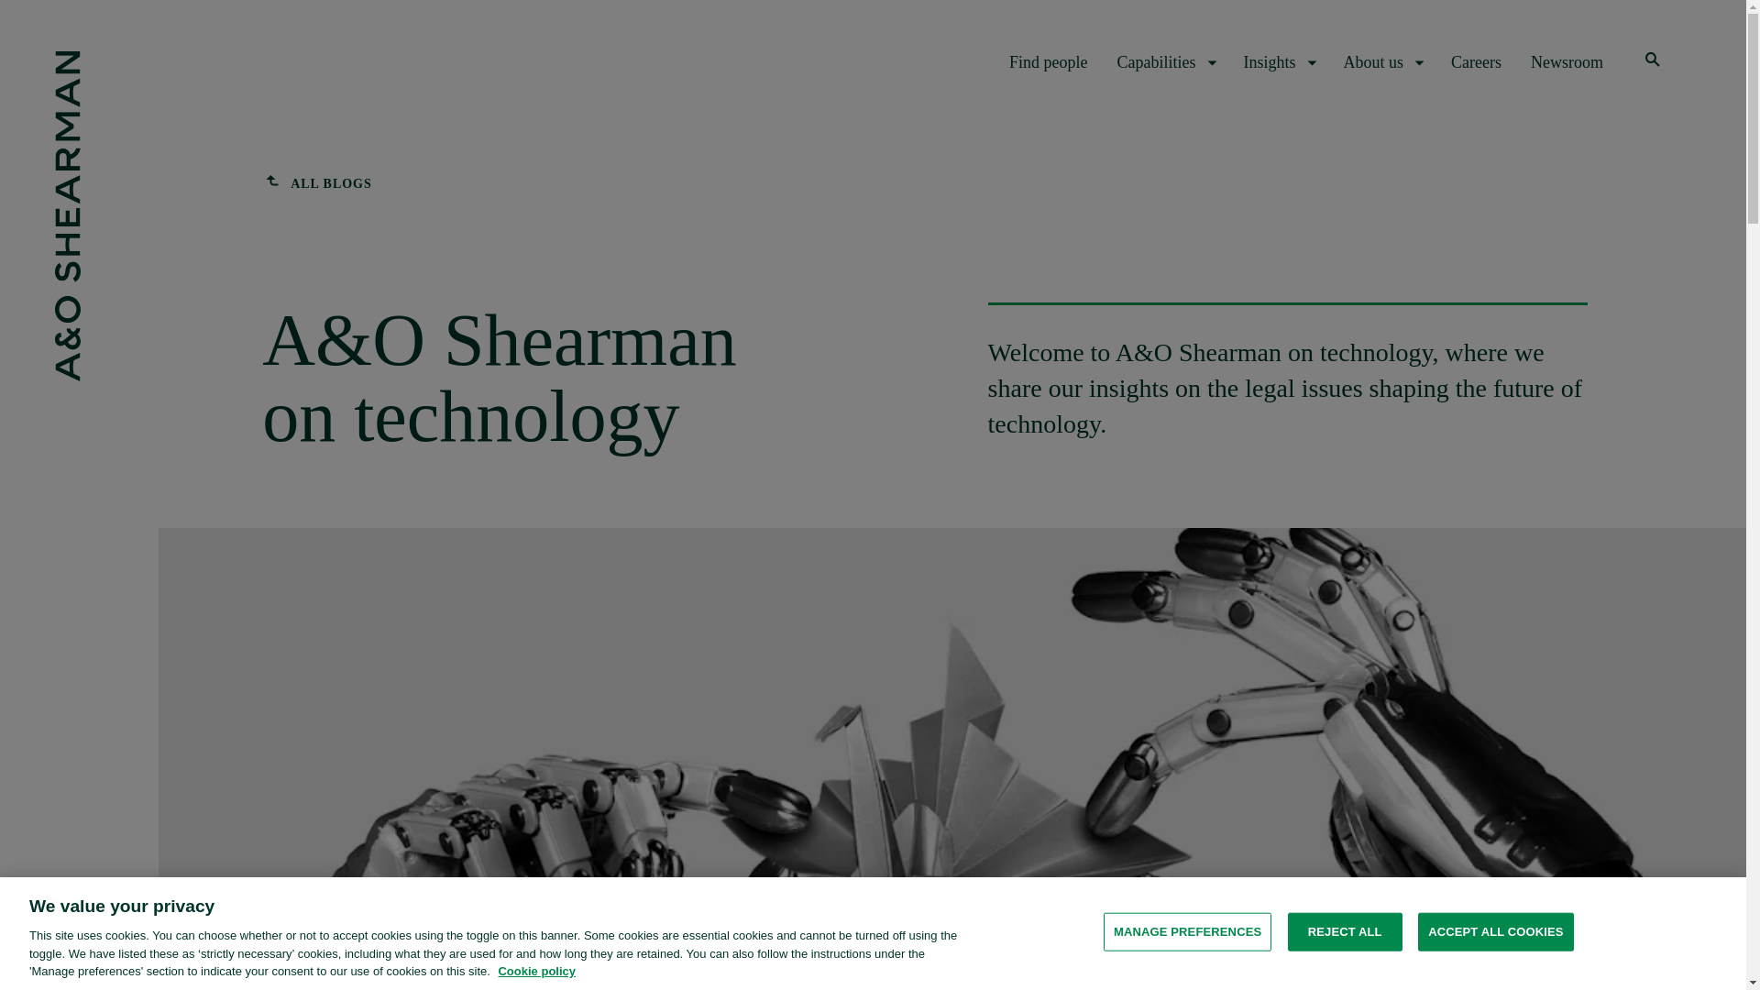 Image resolution: width=1760 pixels, height=990 pixels. What do you see at coordinates (1048, 62) in the screenshot?
I see `Find people` at bounding box center [1048, 62].